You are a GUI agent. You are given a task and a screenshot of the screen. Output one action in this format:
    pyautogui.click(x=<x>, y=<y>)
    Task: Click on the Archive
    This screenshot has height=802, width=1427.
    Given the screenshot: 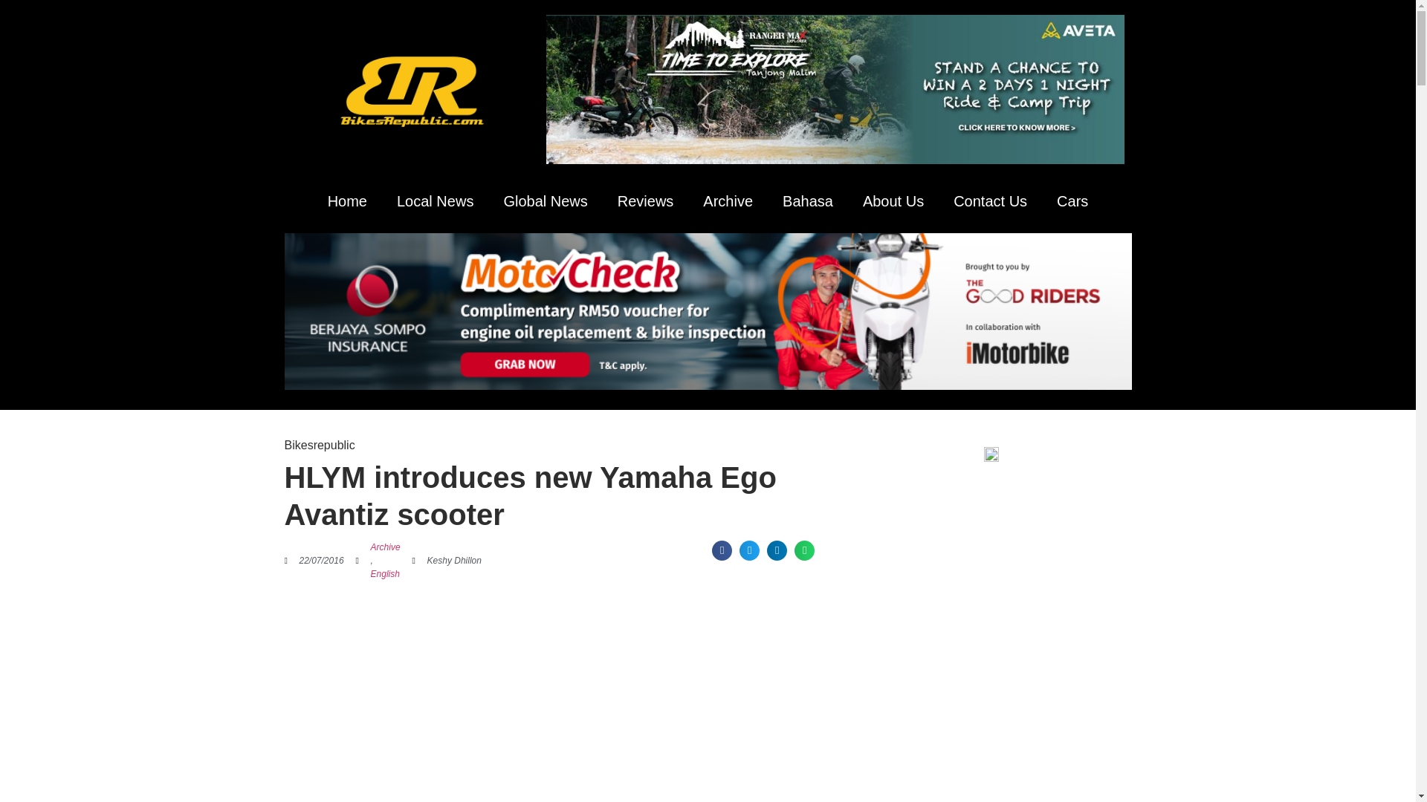 What is the action you would take?
    pyautogui.click(x=386, y=547)
    